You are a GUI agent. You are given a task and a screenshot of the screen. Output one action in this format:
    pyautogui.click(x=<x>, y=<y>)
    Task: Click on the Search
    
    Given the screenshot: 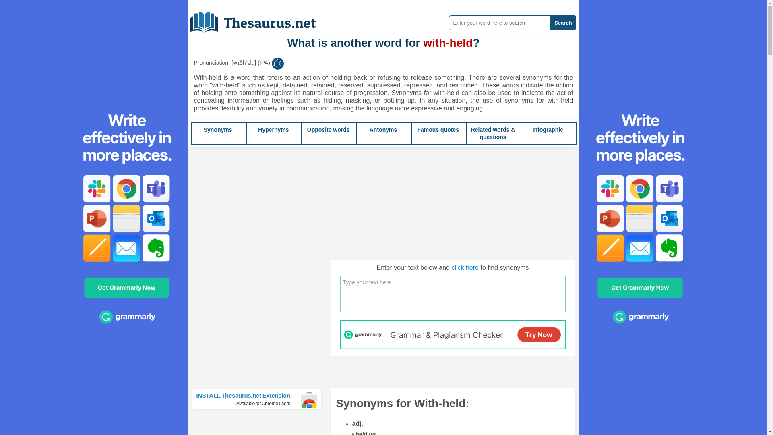 What is the action you would take?
    pyautogui.click(x=563, y=23)
    